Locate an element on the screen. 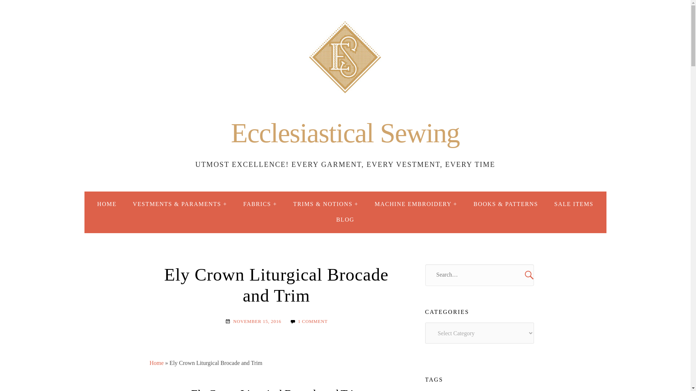 The image size is (696, 391). NOVEMBER 15, 2016 is located at coordinates (257, 322).